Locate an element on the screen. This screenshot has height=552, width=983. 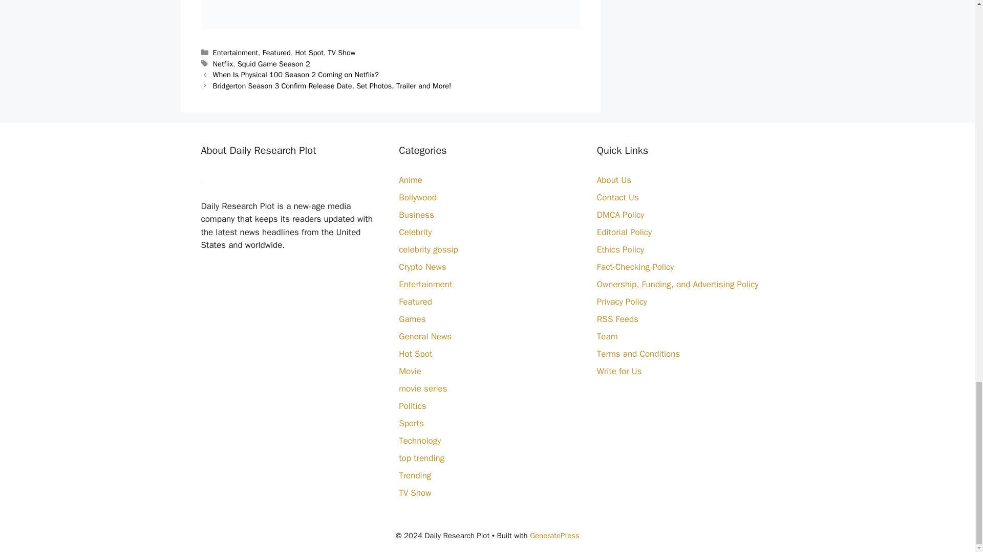
Entertainment is located at coordinates (236, 52).